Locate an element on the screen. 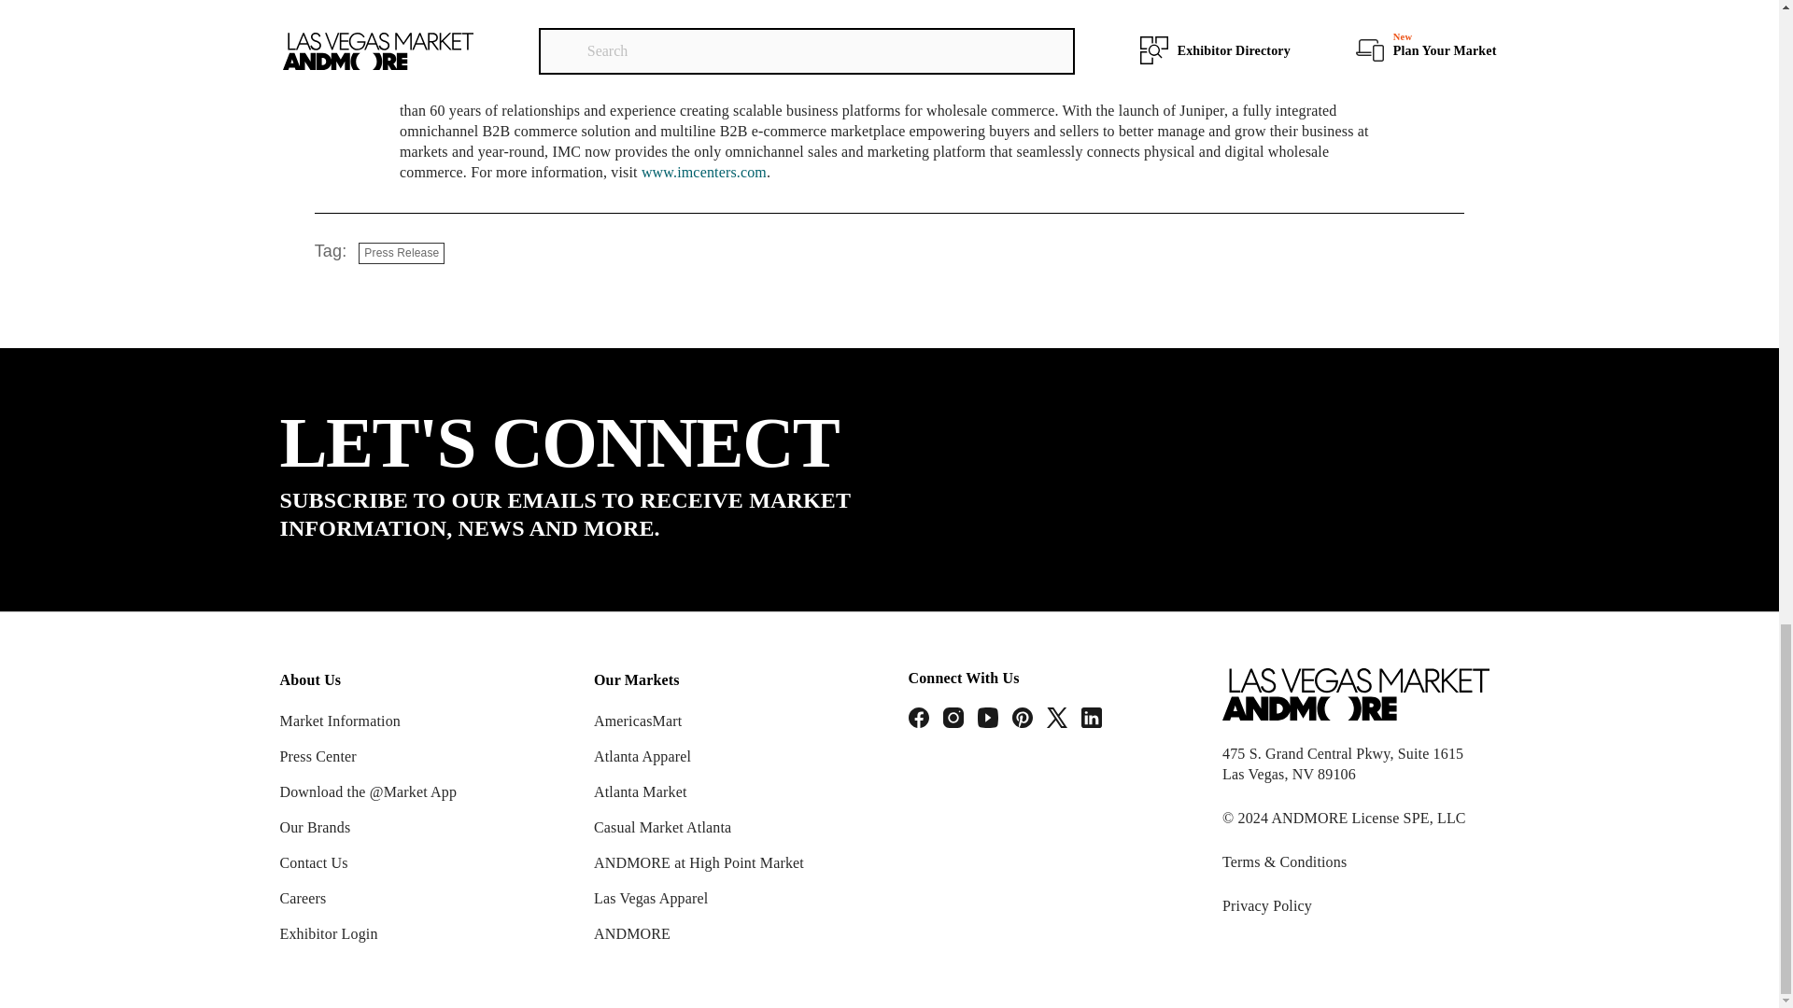  Press Center is located at coordinates (318, 756).